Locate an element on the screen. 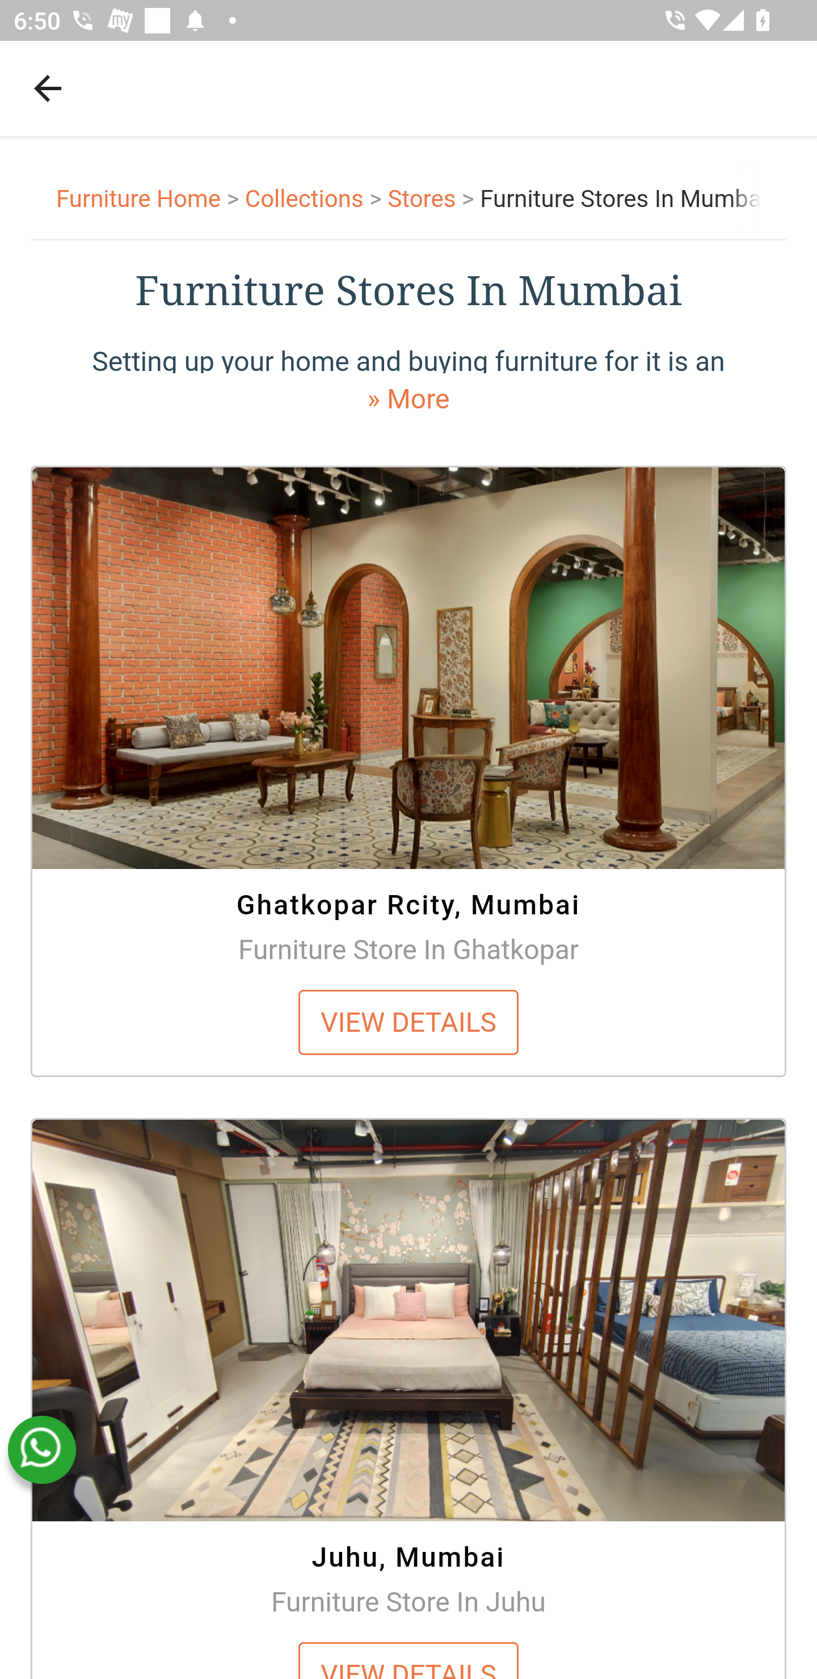 The image size is (817, 1679). Stores >  Stores  >  is located at coordinates (434, 200).